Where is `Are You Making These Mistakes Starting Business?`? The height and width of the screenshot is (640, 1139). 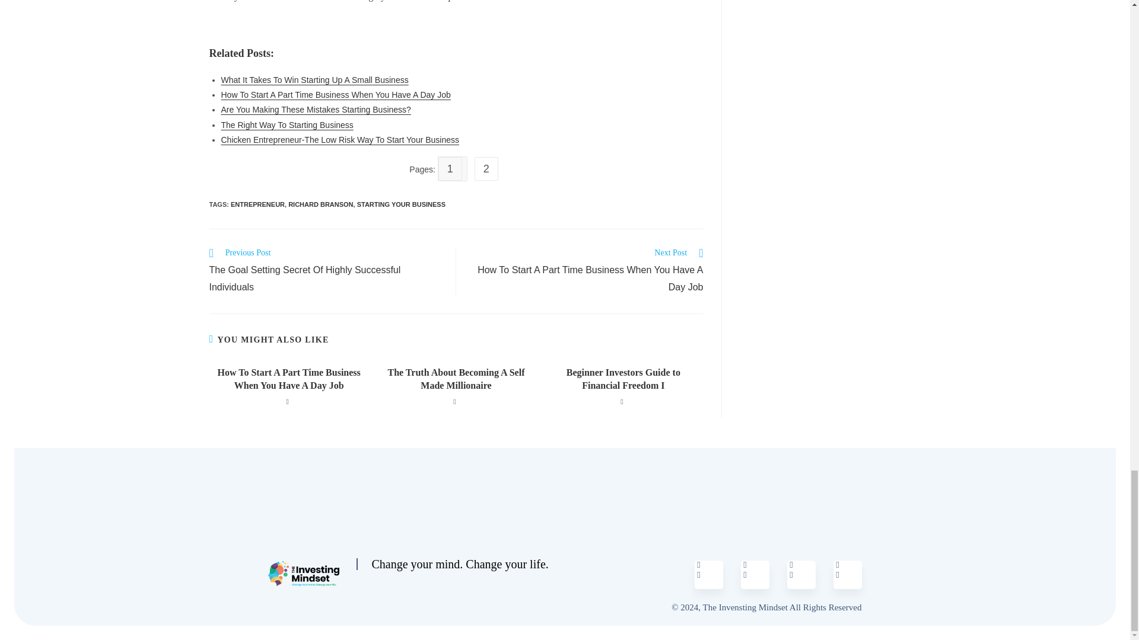
Are You Making These Mistakes Starting Business? is located at coordinates (316, 110).